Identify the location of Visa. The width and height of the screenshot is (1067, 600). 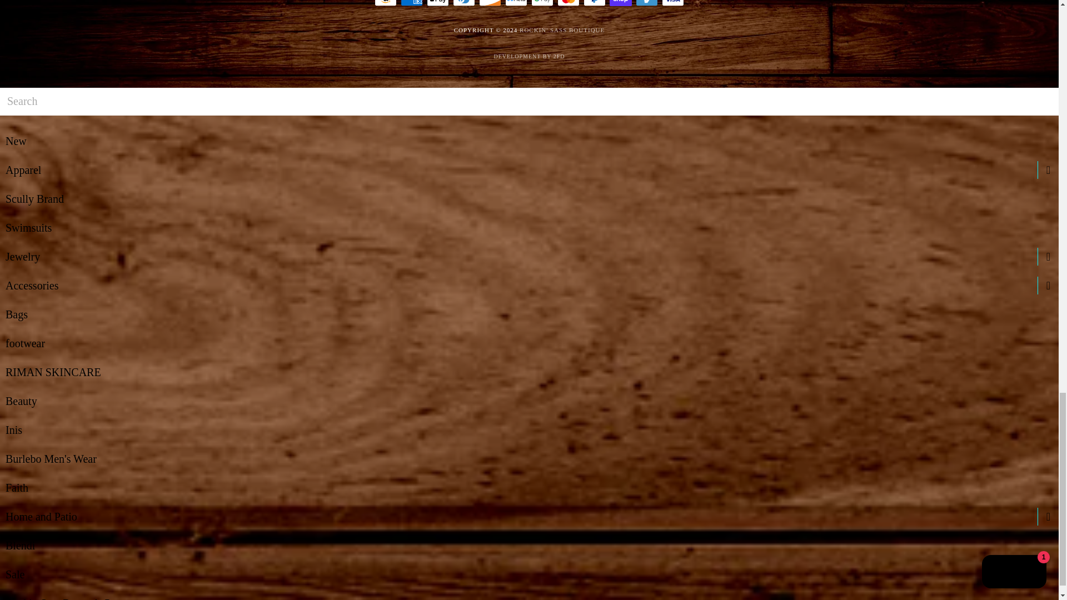
(672, 3).